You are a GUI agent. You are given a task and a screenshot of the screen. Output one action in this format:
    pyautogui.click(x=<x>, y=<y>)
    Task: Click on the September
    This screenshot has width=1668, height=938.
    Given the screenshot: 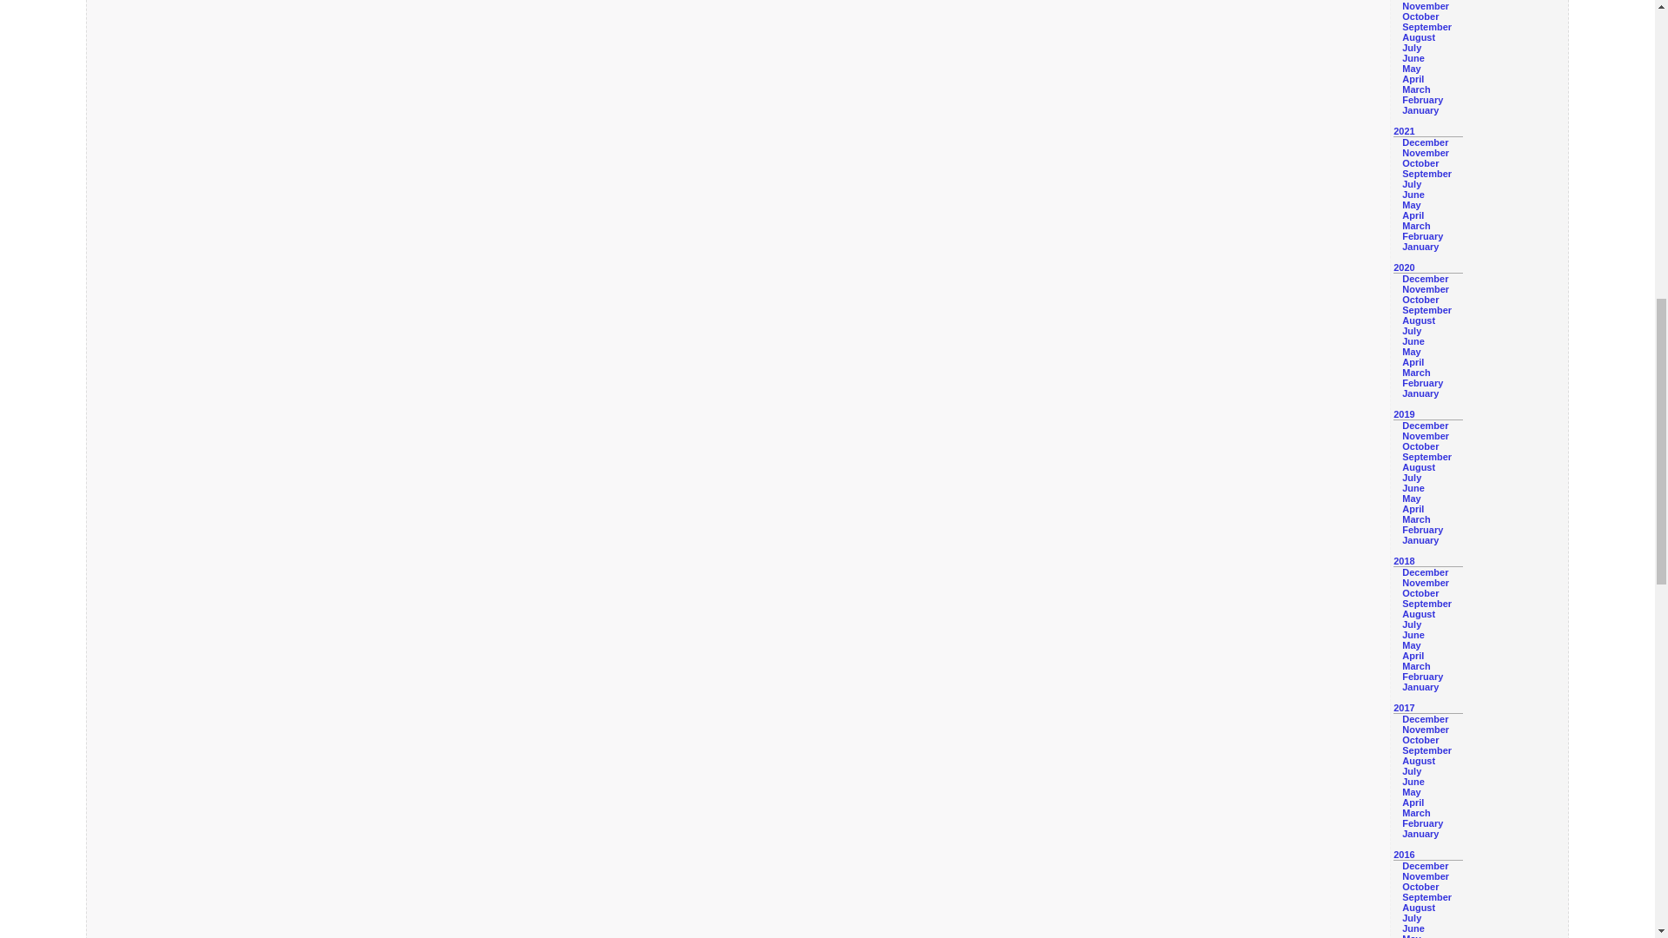 What is the action you would take?
    pyautogui.click(x=1426, y=174)
    